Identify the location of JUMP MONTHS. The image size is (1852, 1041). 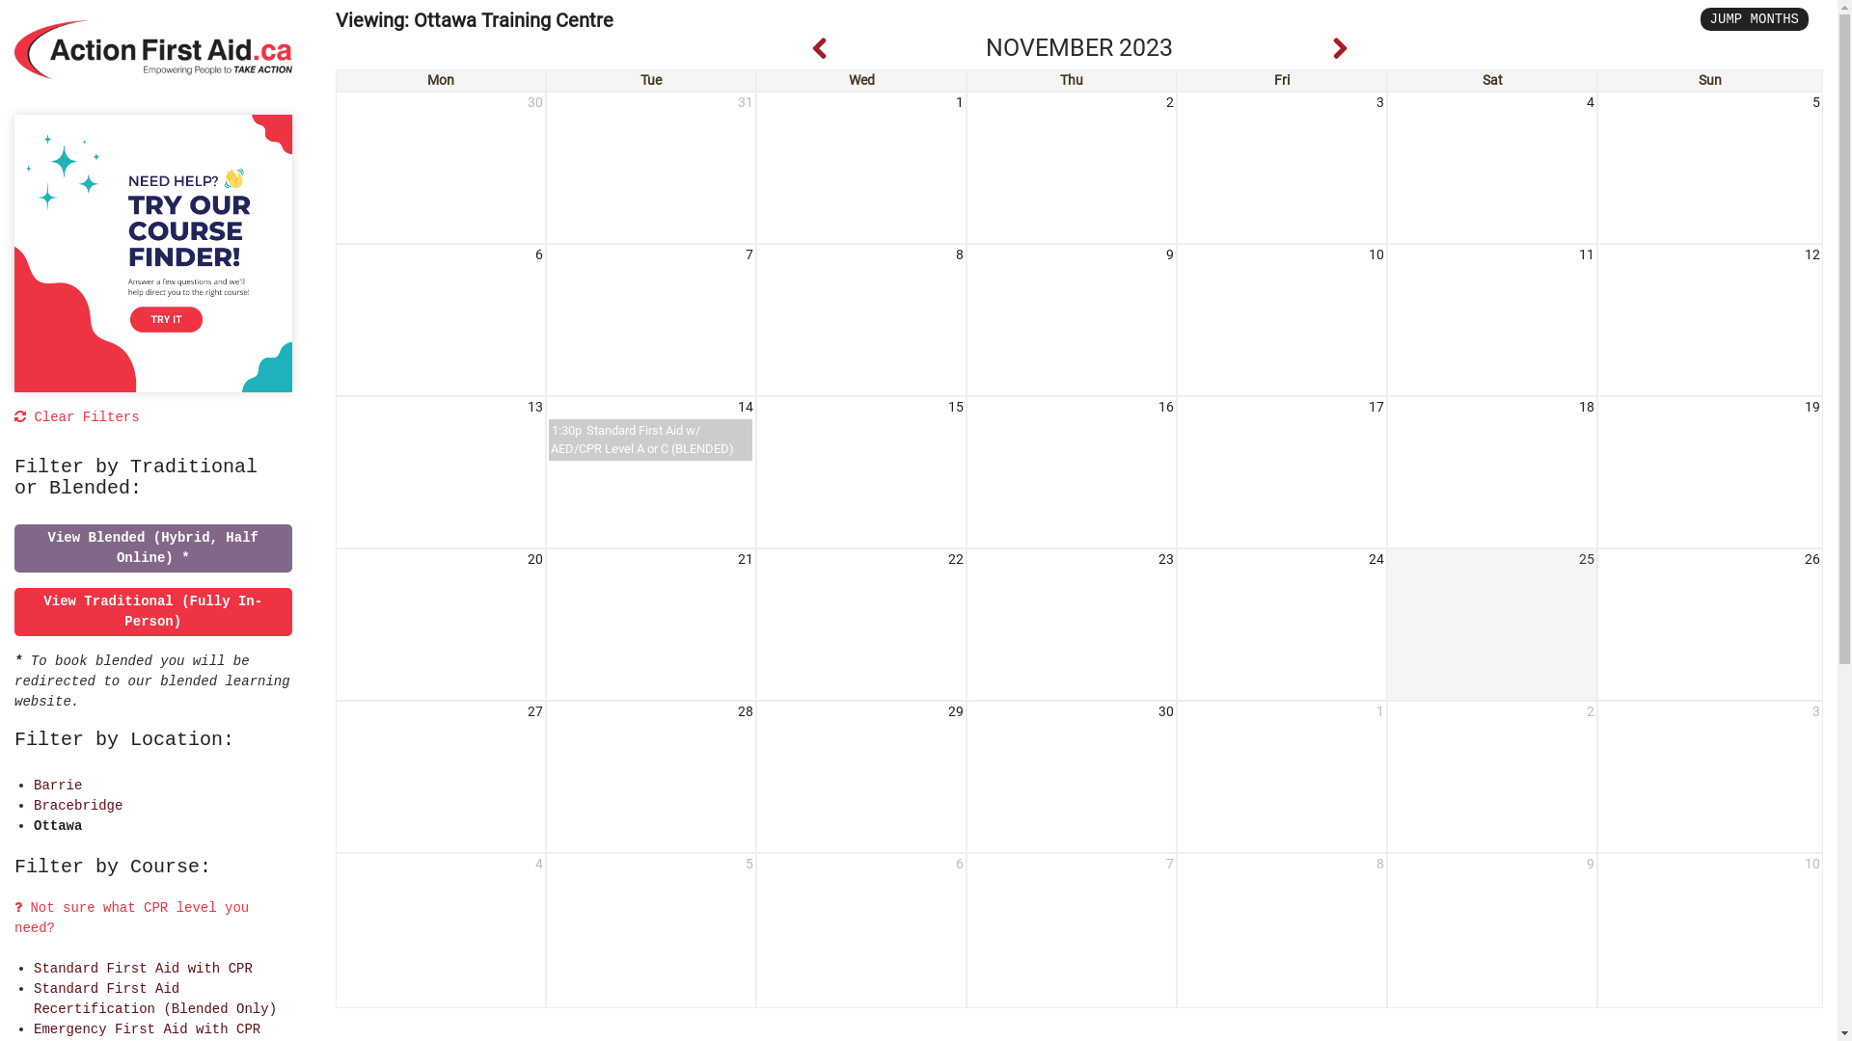
(1755, 19).